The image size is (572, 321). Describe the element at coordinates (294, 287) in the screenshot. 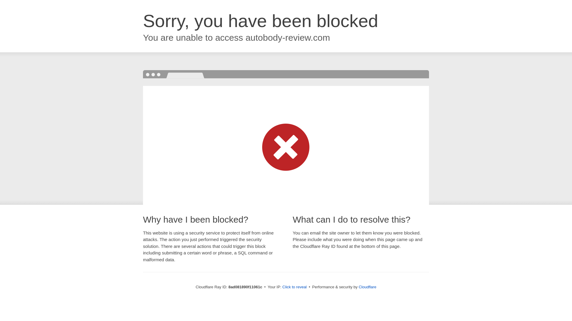

I see `Click to reveal` at that location.